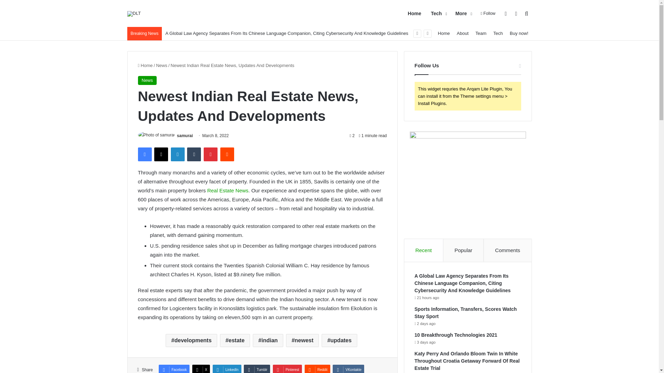 The image size is (664, 373). Describe the element at coordinates (439, 13) in the screenshot. I see `Tech` at that location.